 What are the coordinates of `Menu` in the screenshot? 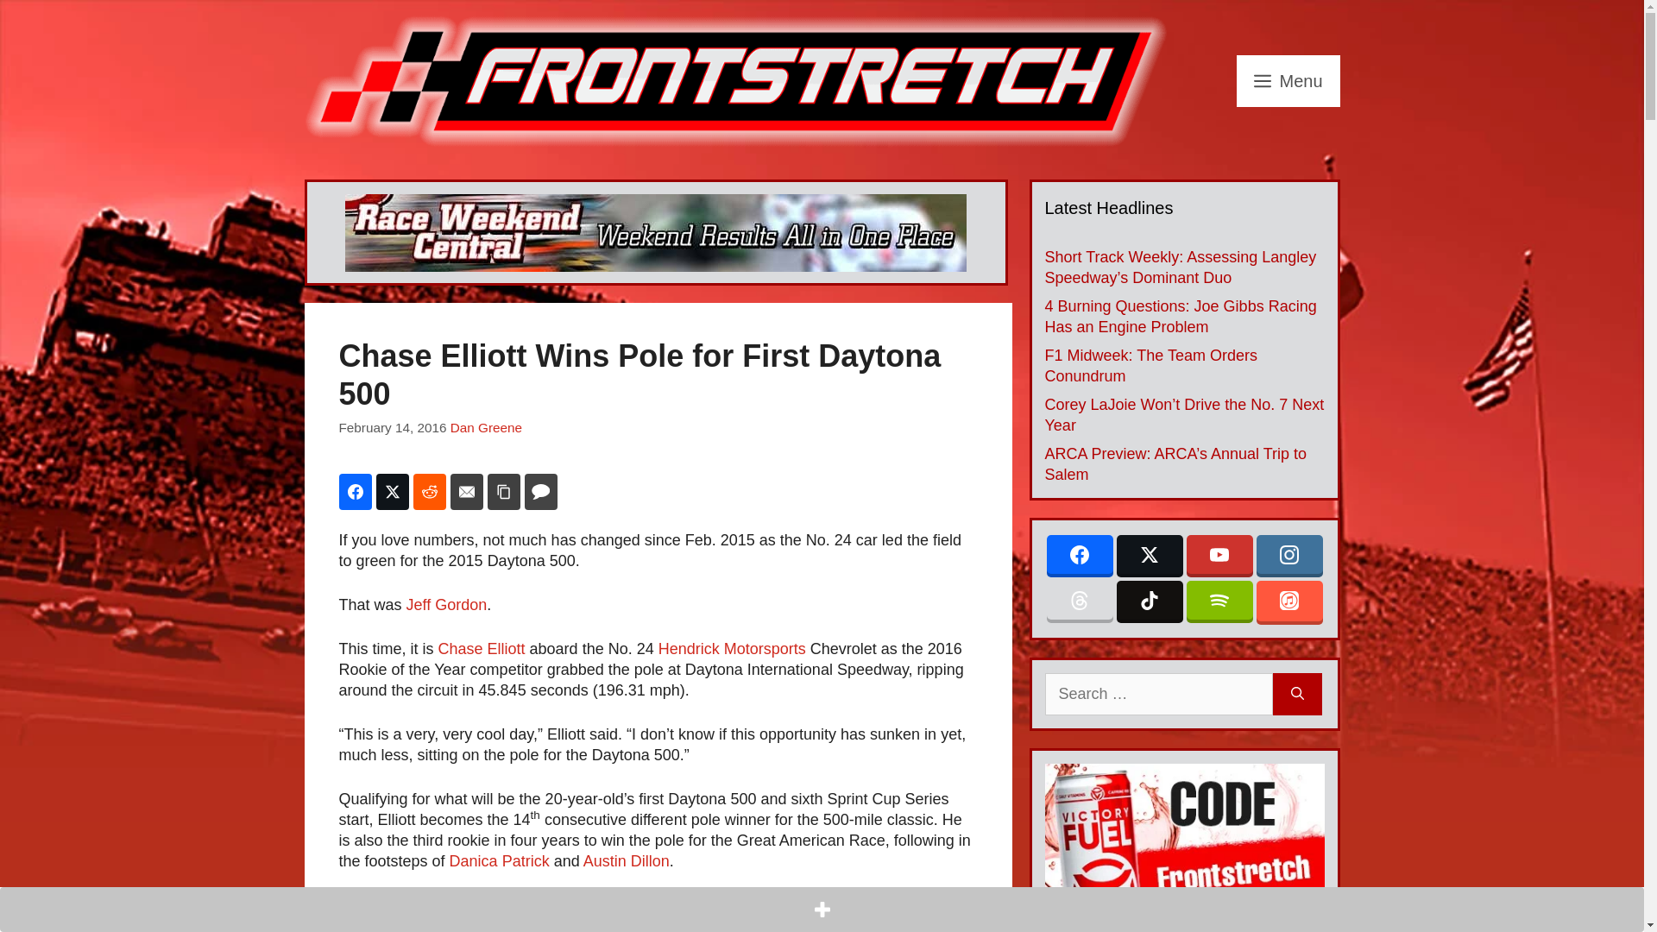 It's located at (1288, 81).